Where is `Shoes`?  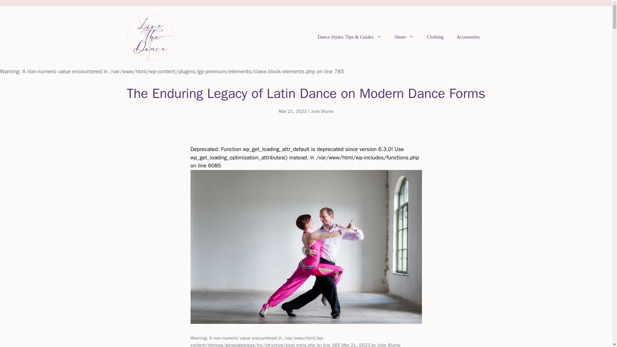 Shoes is located at coordinates (404, 37).